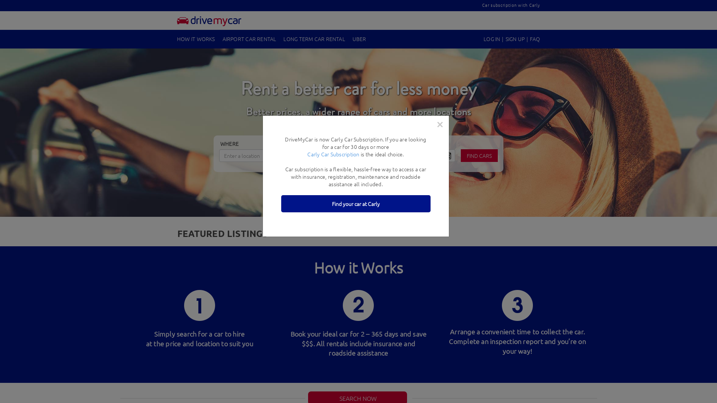 Image resolution: width=717 pixels, height=403 pixels. What do you see at coordinates (479, 156) in the screenshot?
I see `Find cars` at bounding box center [479, 156].